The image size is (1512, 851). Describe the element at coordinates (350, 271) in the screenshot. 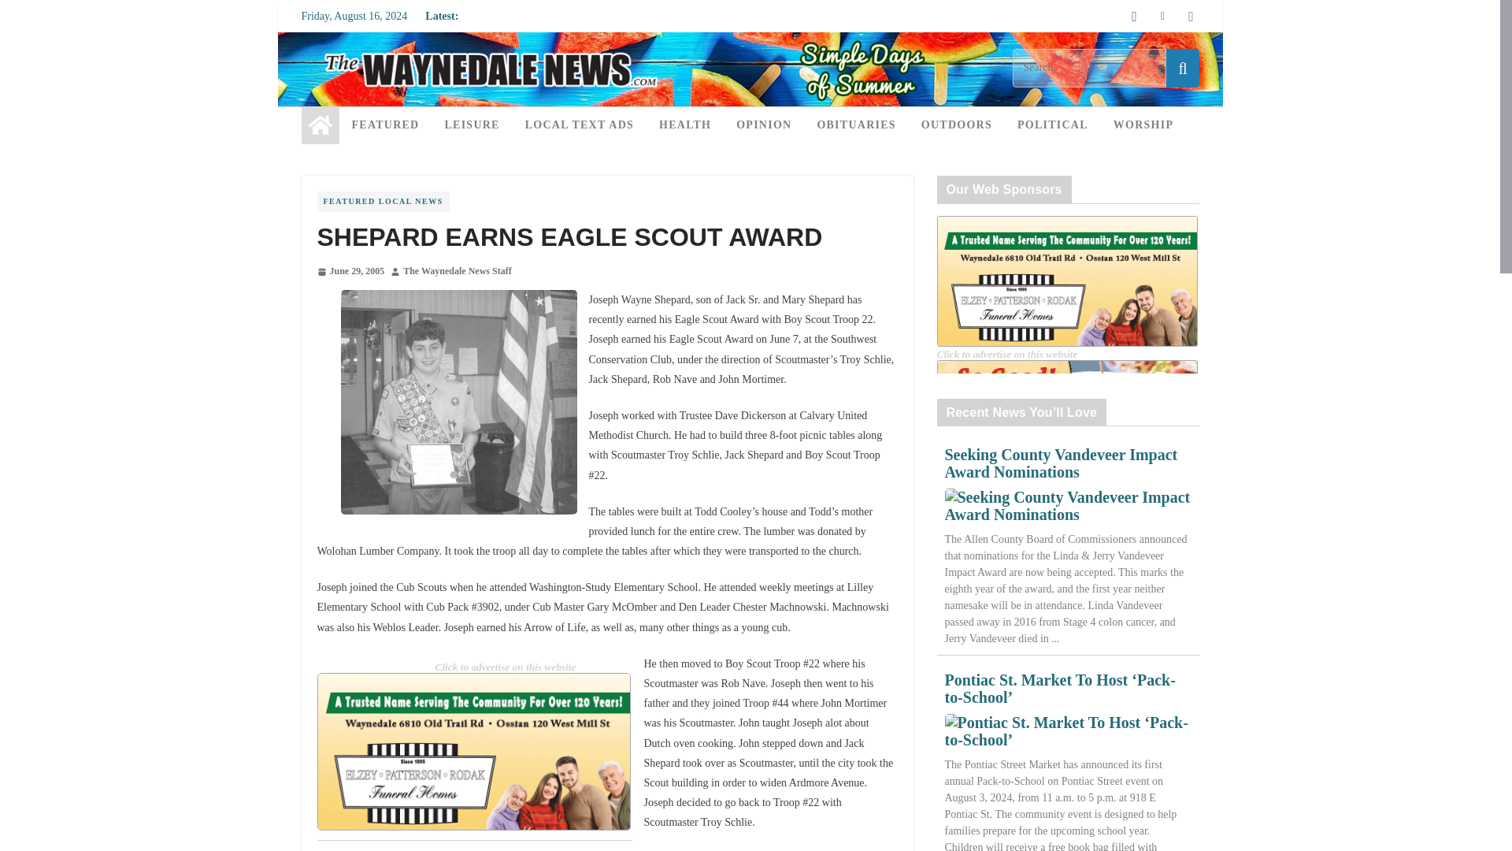

I see `5:00 am` at that location.